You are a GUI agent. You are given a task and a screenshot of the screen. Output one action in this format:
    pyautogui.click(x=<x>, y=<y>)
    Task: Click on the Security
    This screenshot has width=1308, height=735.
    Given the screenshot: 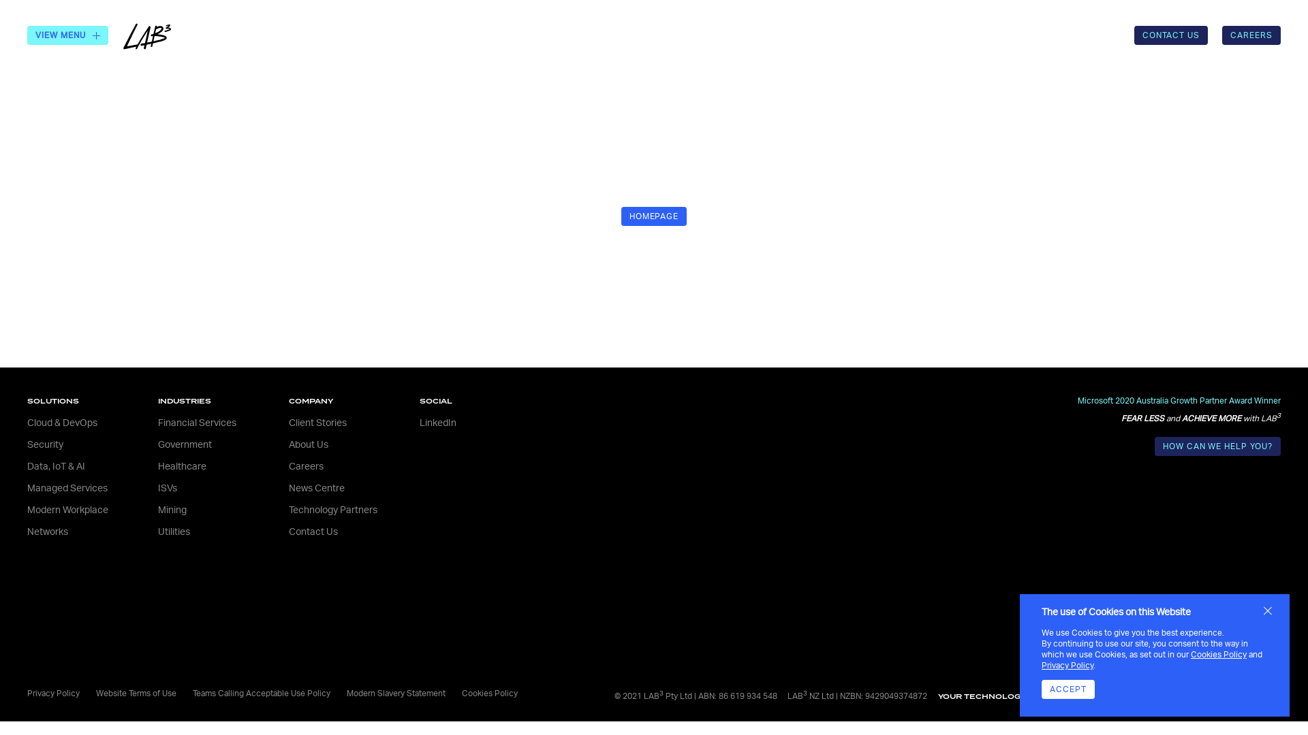 What is the action you would take?
    pyautogui.click(x=45, y=445)
    